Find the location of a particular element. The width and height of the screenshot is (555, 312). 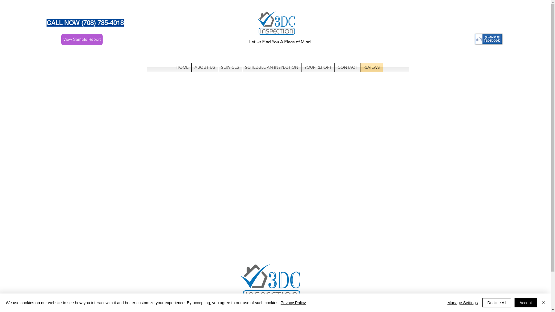

Decline All is located at coordinates (497, 303).